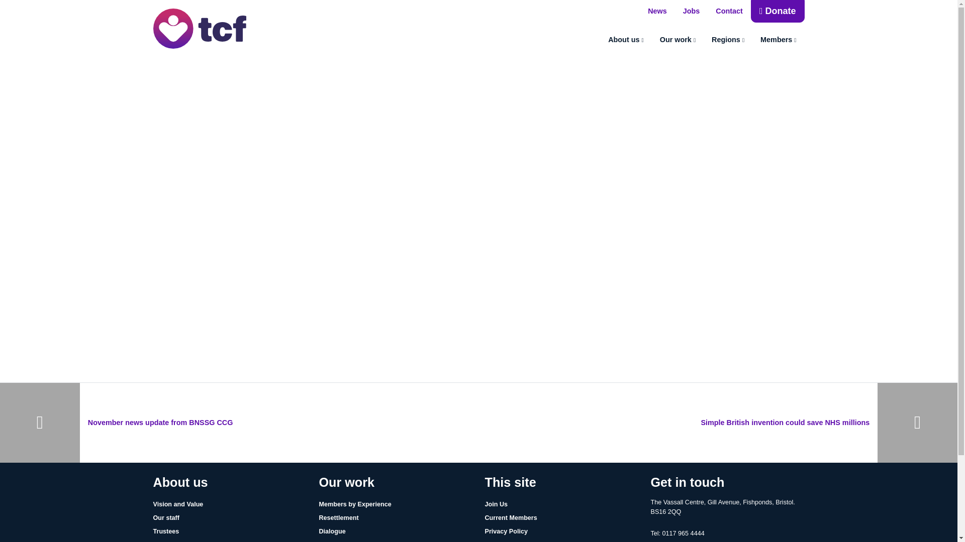 The image size is (965, 542). Describe the element at coordinates (657, 12) in the screenshot. I see `News` at that location.